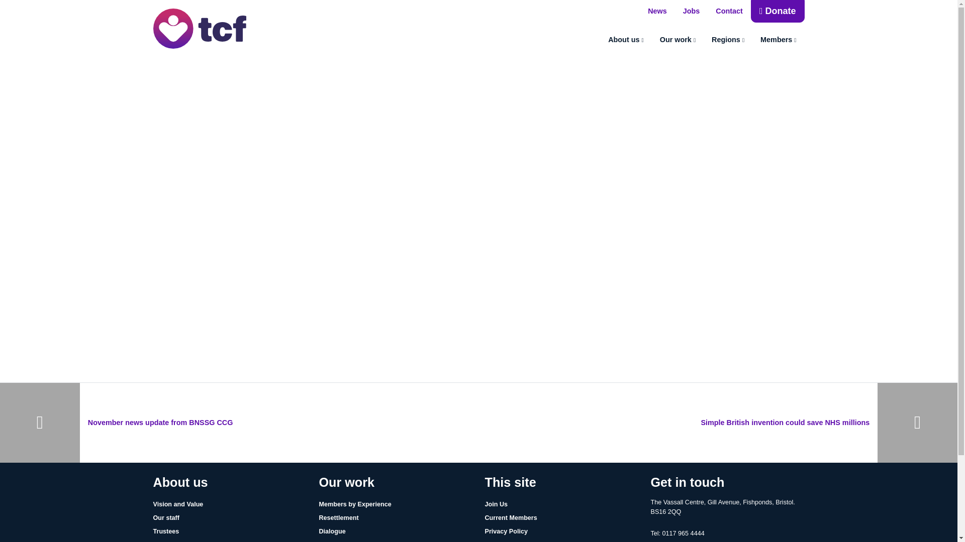 The image size is (965, 542). Describe the element at coordinates (657, 12) in the screenshot. I see `News` at that location.